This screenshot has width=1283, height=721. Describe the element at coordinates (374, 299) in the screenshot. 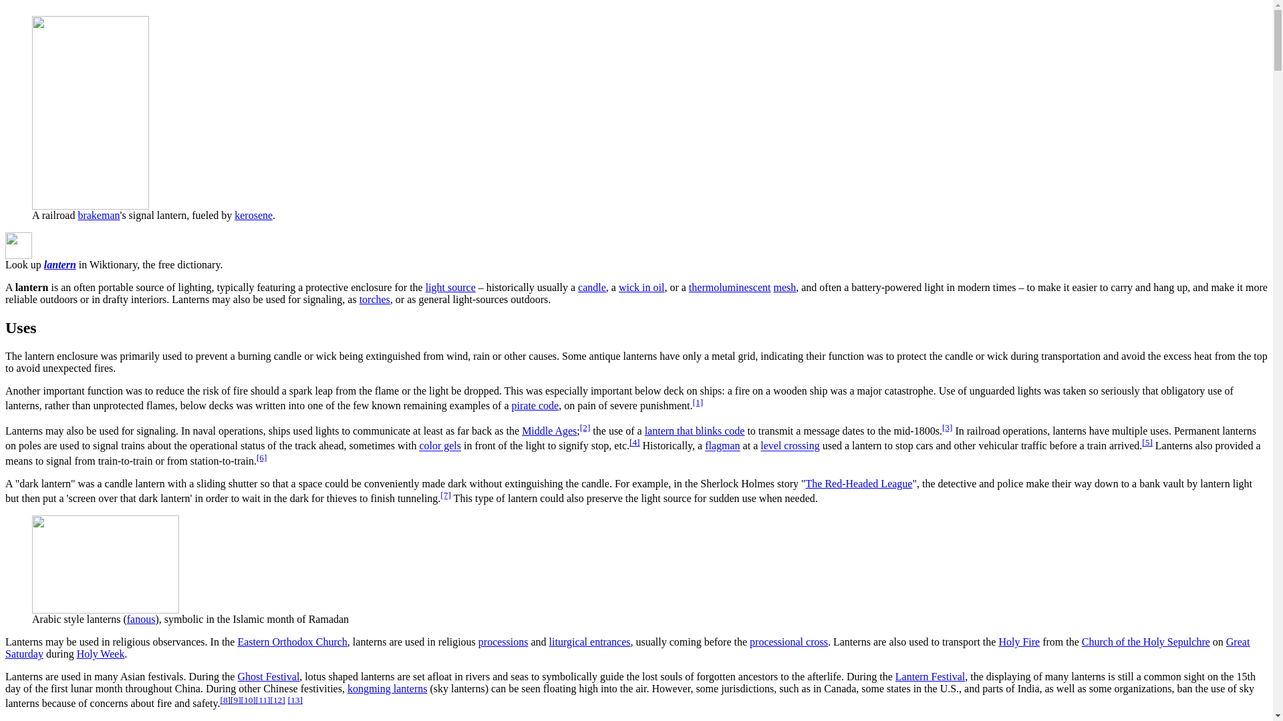

I see `torches` at that location.